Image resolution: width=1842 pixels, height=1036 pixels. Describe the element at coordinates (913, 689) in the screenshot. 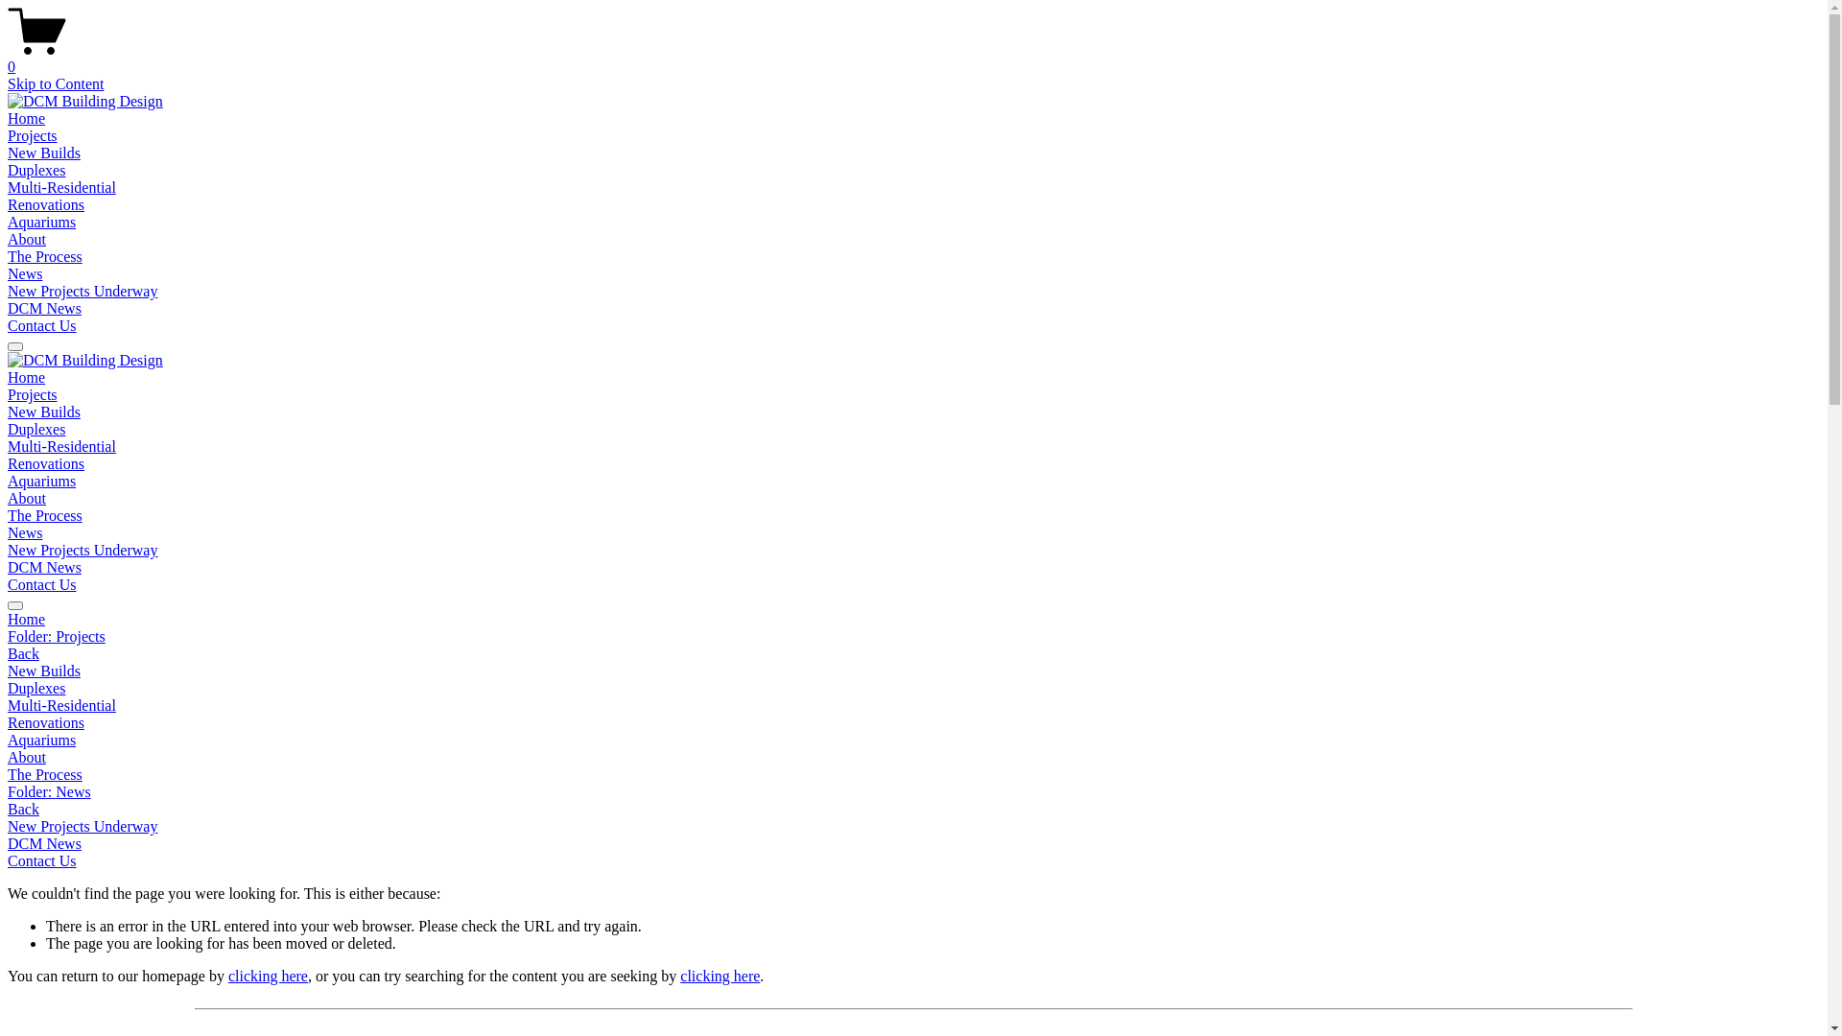

I see `Duplexes` at that location.